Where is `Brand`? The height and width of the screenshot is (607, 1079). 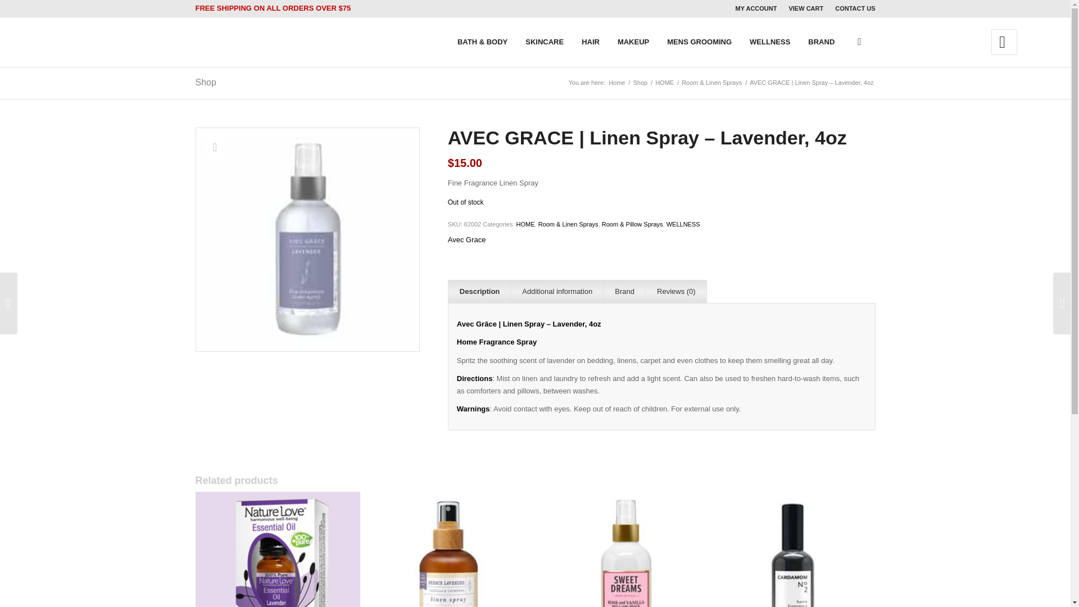 Brand is located at coordinates (624, 291).